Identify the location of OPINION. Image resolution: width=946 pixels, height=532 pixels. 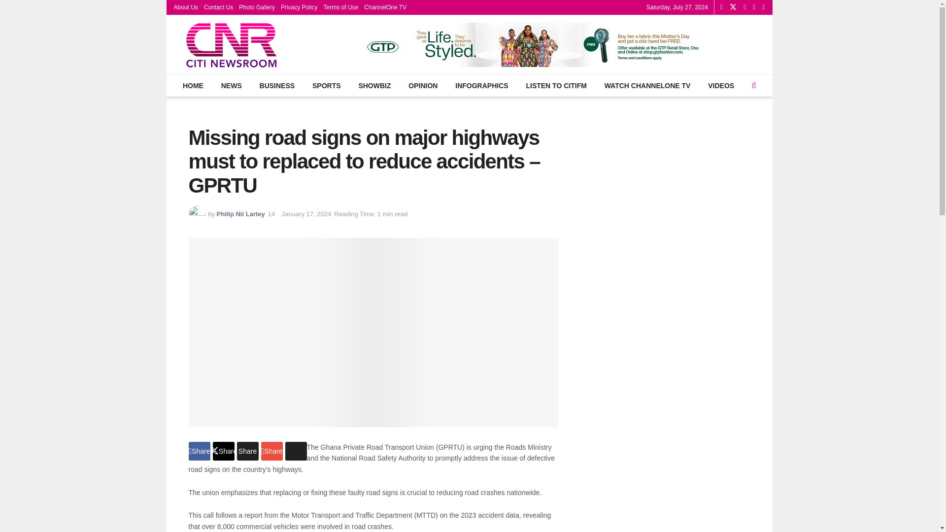
(423, 86).